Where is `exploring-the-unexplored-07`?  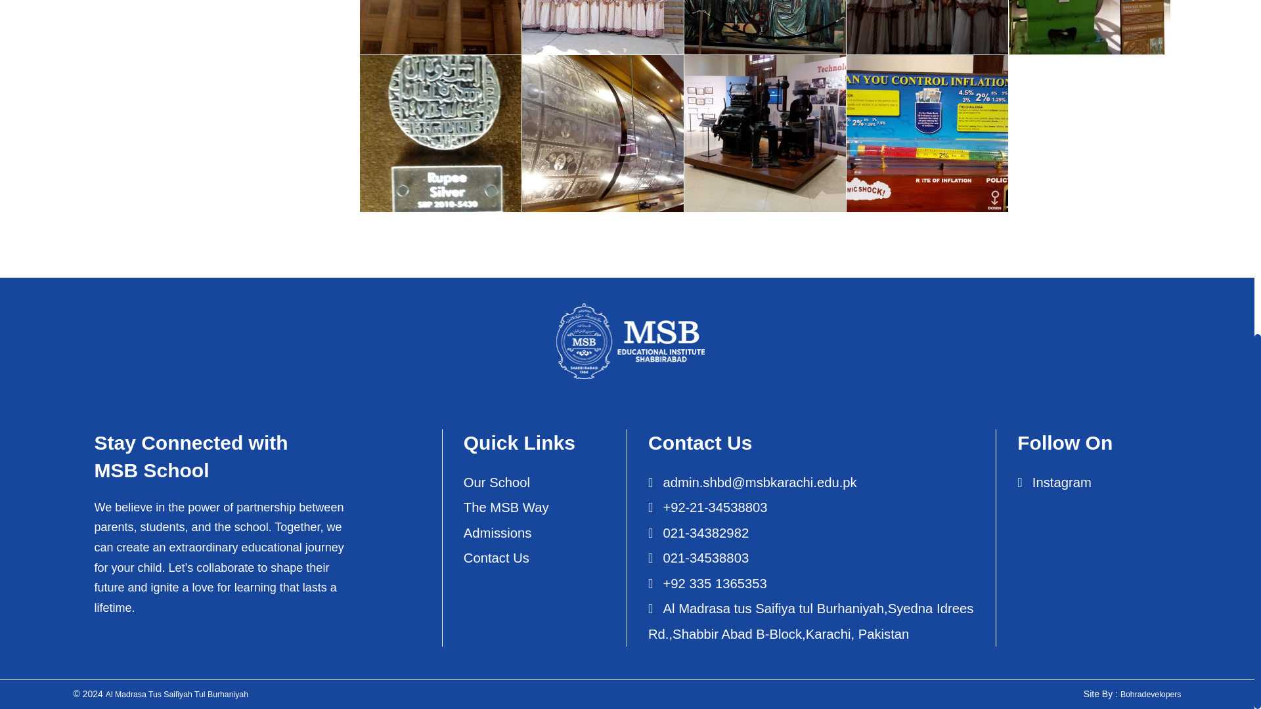 exploring-the-unexplored-07 is located at coordinates (602, 133).